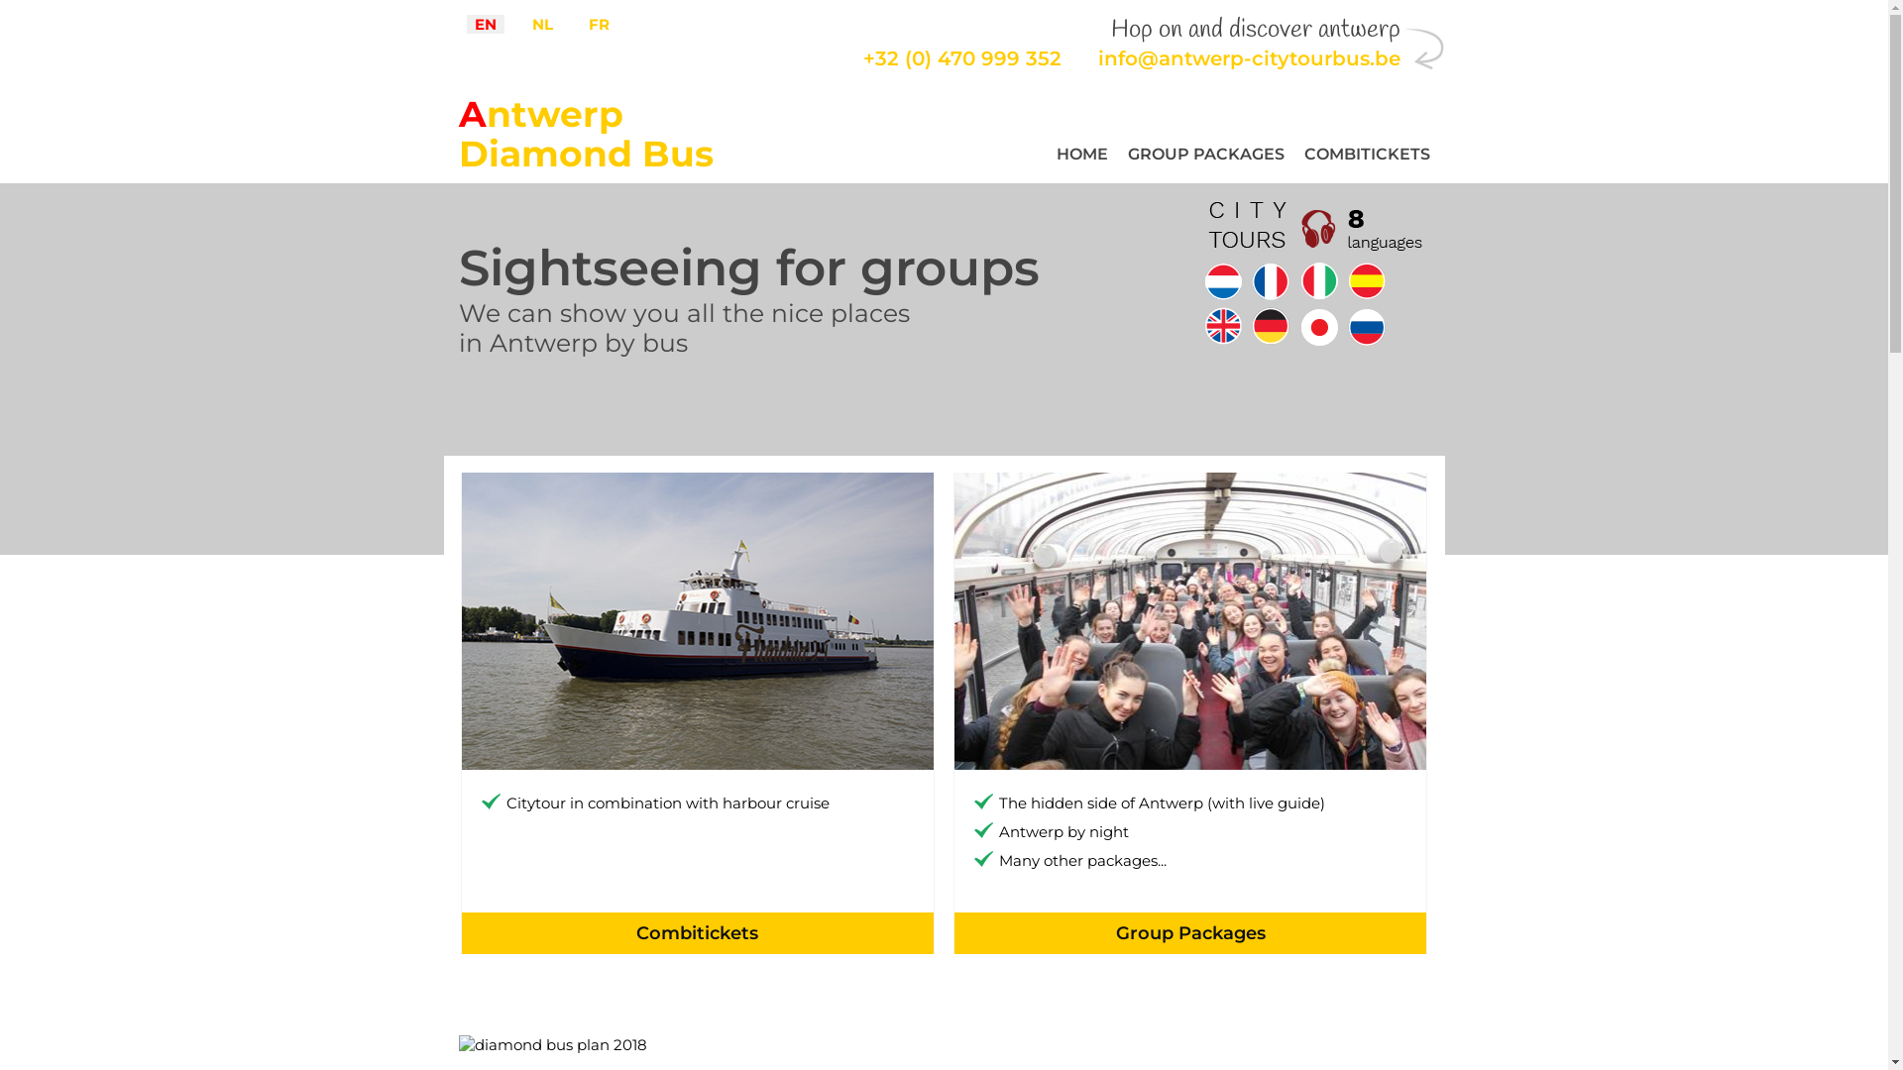  Describe the element at coordinates (1082, 155) in the screenshot. I see `HOME` at that location.